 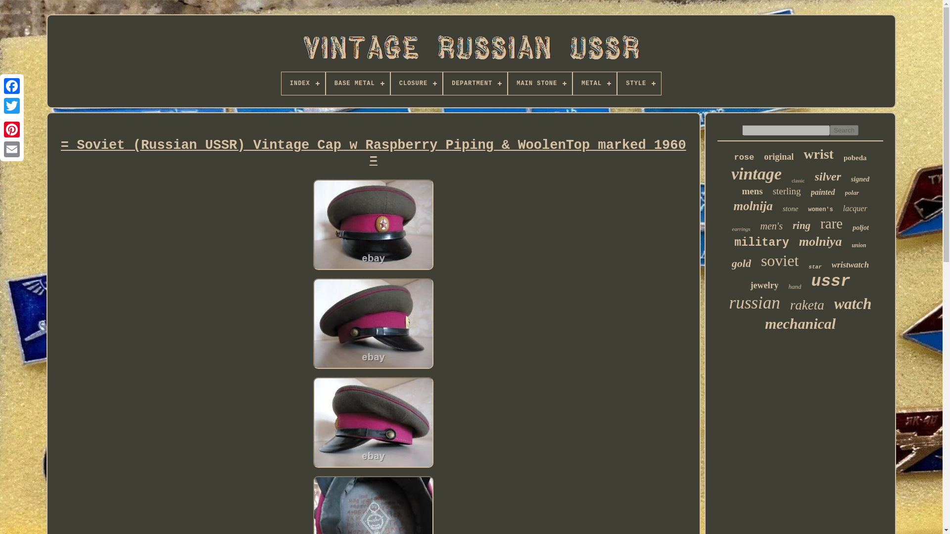 I want to click on BASE METAL, so click(x=357, y=83).